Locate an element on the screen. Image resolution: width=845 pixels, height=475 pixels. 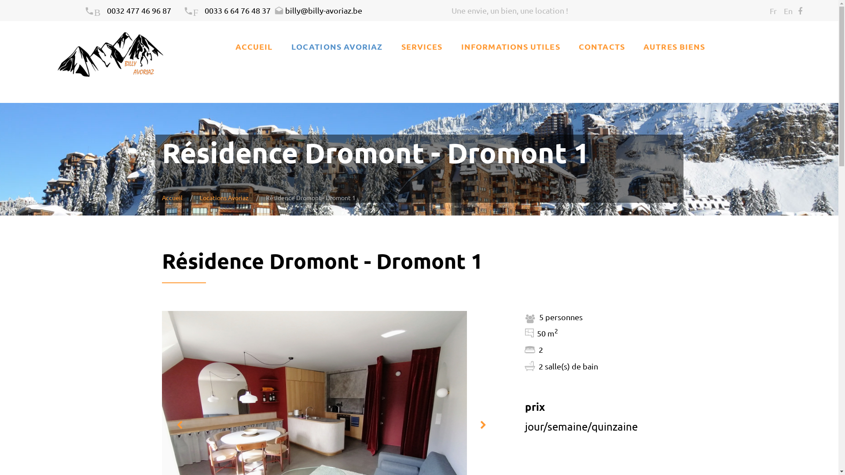
Locations Avoriaz is located at coordinates (224, 197).